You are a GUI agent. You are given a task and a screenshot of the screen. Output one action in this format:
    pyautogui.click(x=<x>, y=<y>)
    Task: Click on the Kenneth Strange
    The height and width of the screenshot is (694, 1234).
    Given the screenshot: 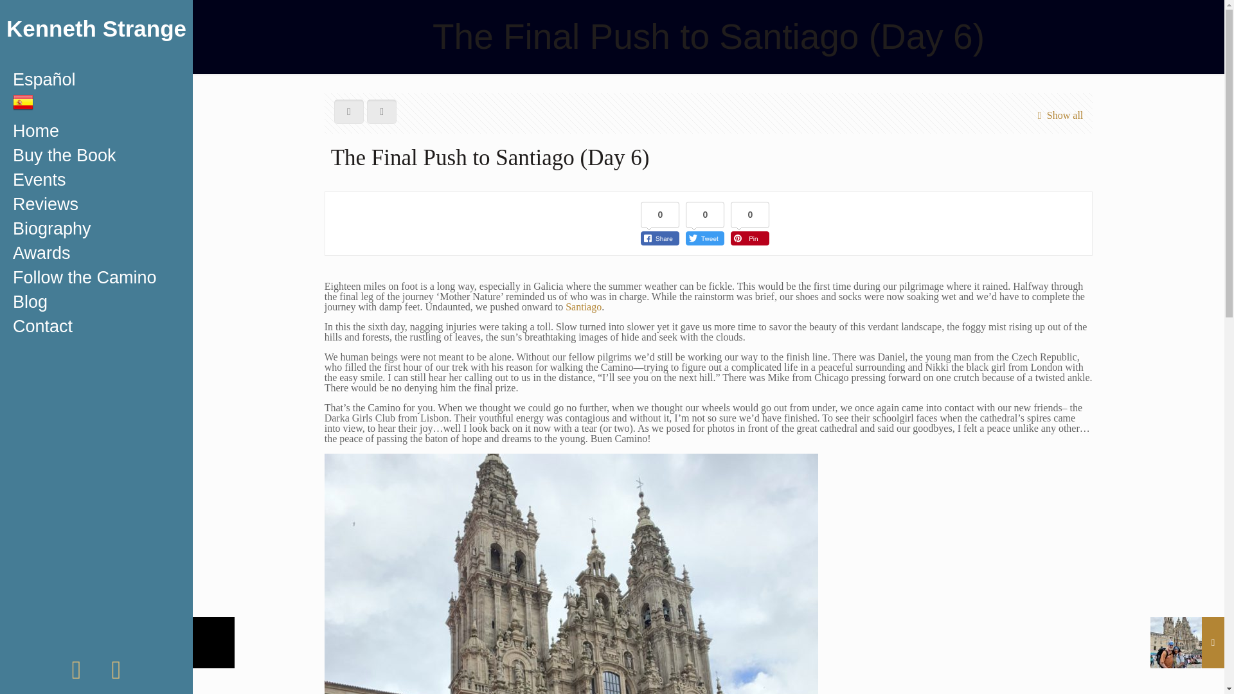 What is the action you would take?
    pyautogui.click(x=96, y=33)
    